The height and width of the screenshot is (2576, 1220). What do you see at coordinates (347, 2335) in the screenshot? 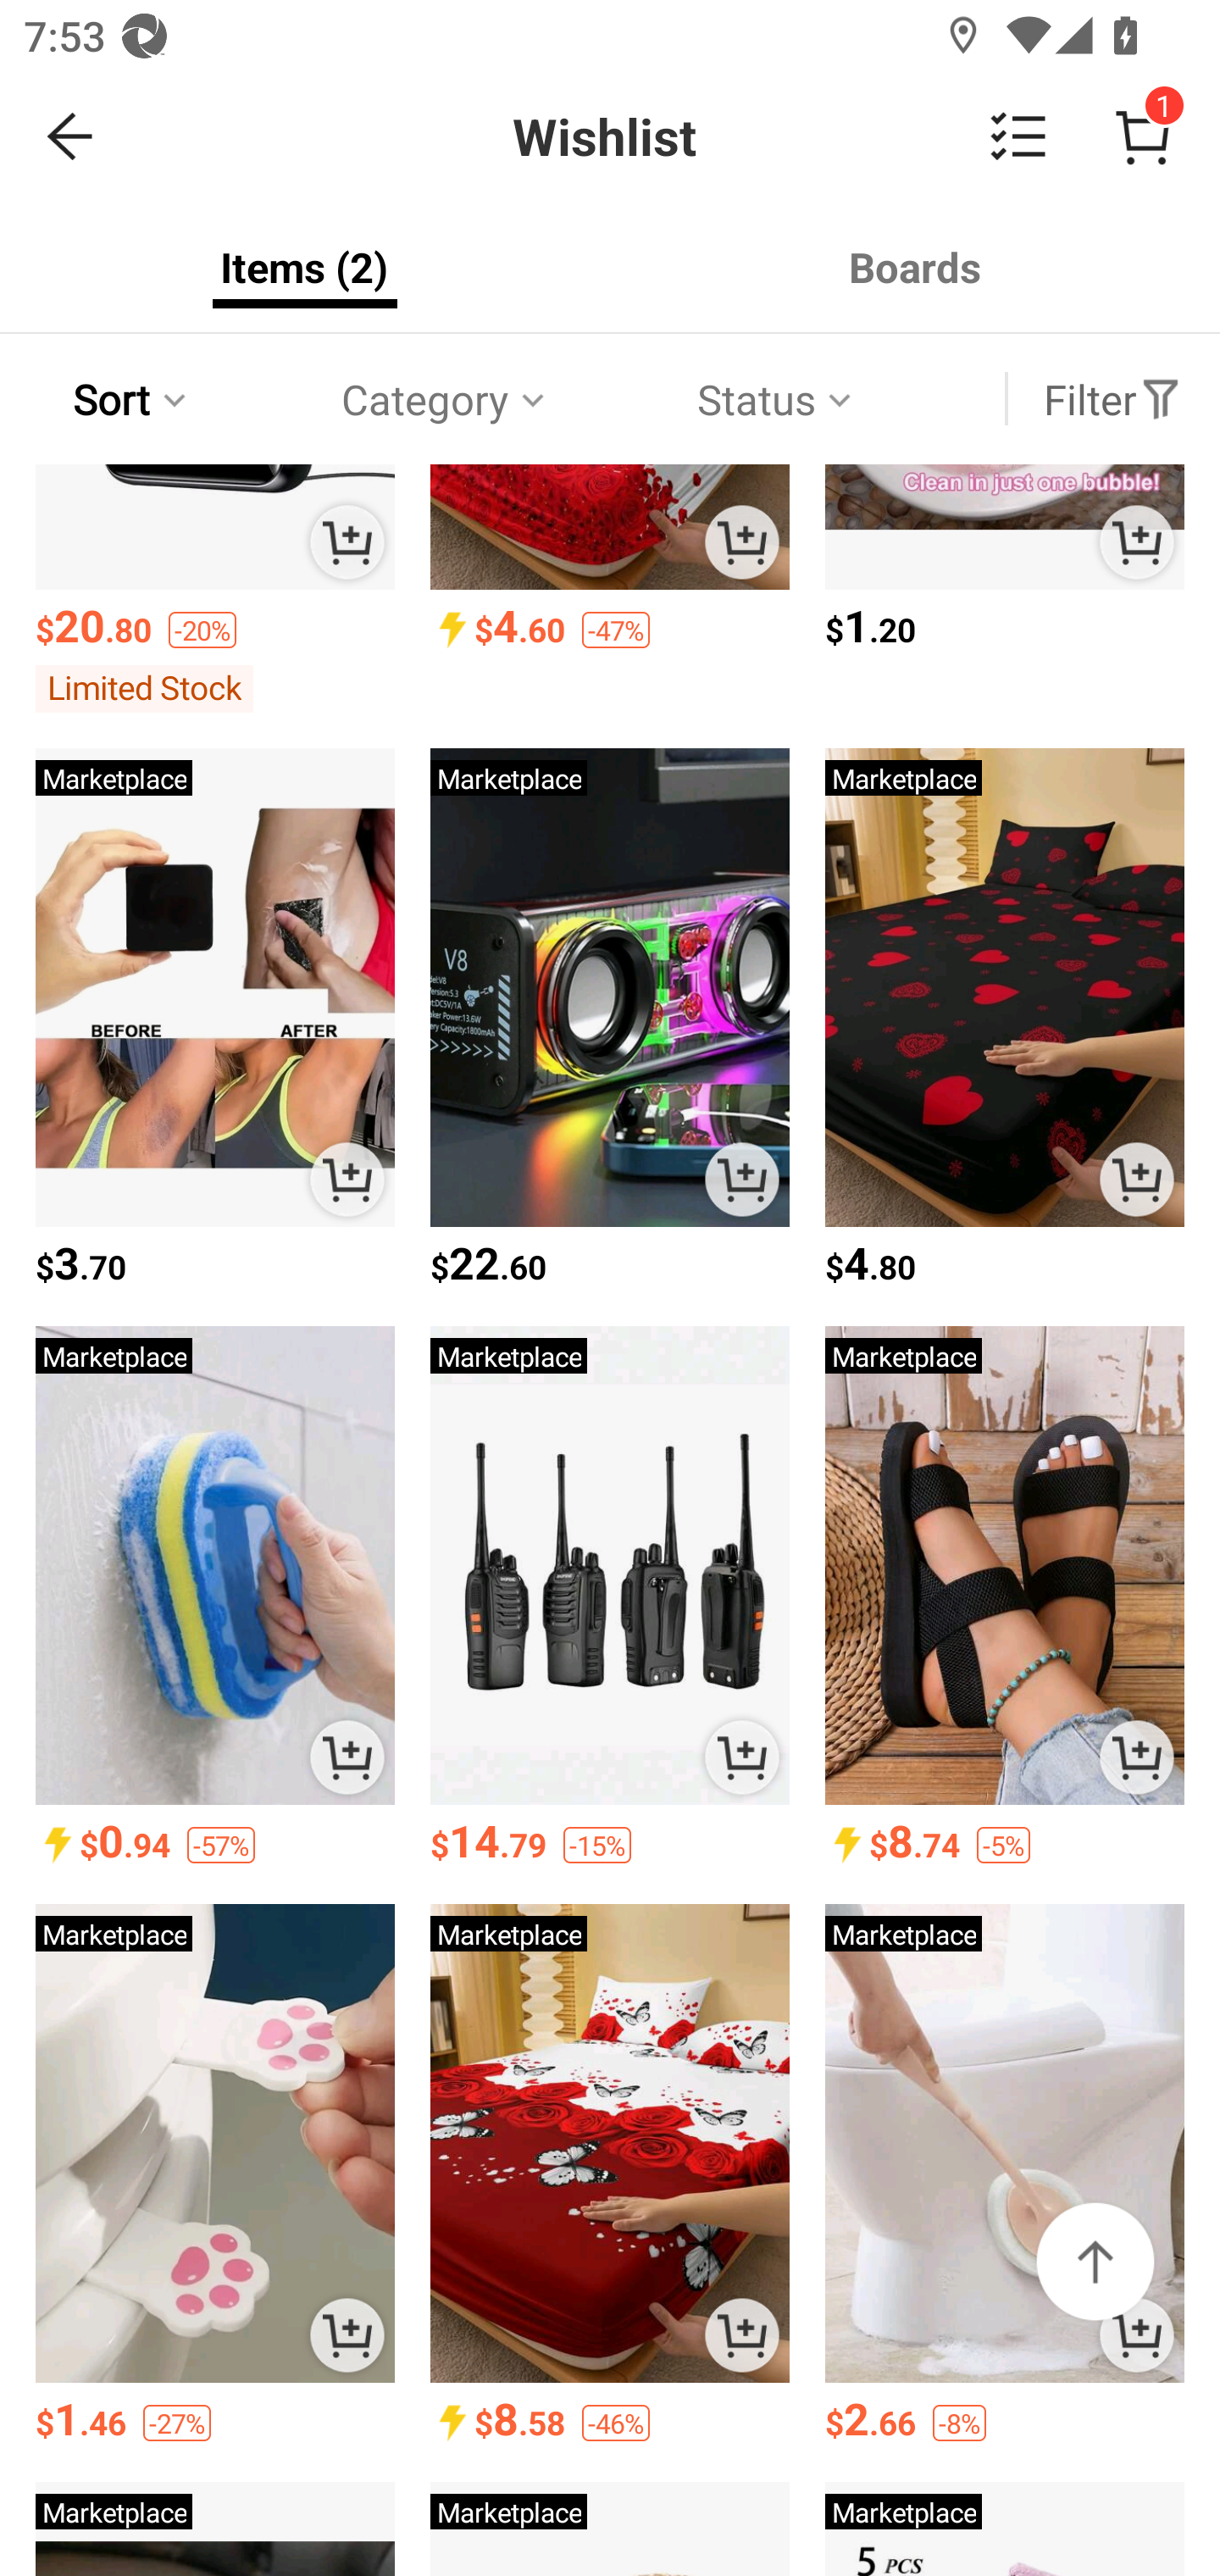
I see `ADD TO CART` at bounding box center [347, 2335].